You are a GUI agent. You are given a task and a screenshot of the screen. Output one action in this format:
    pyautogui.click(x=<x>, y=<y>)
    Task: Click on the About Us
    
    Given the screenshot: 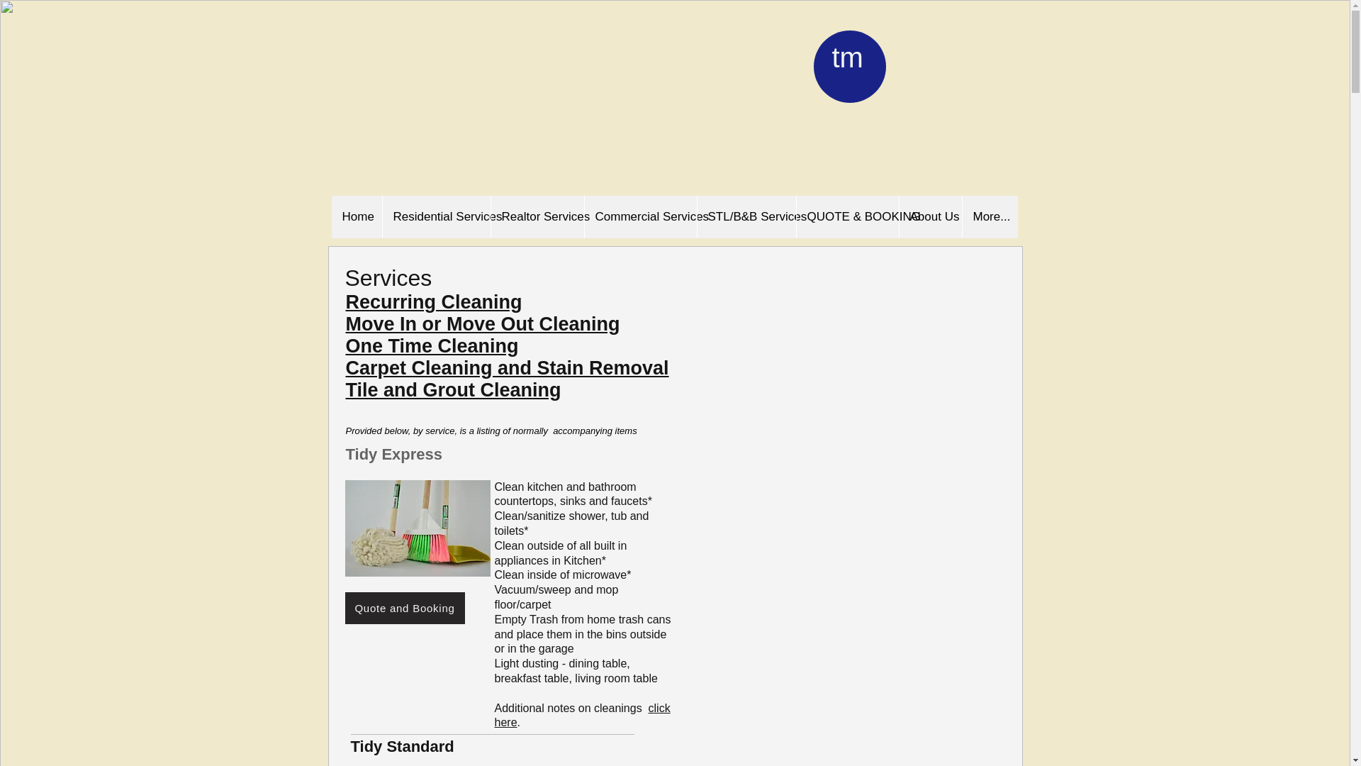 What is the action you would take?
    pyautogui.click(x=930, y=217)
    